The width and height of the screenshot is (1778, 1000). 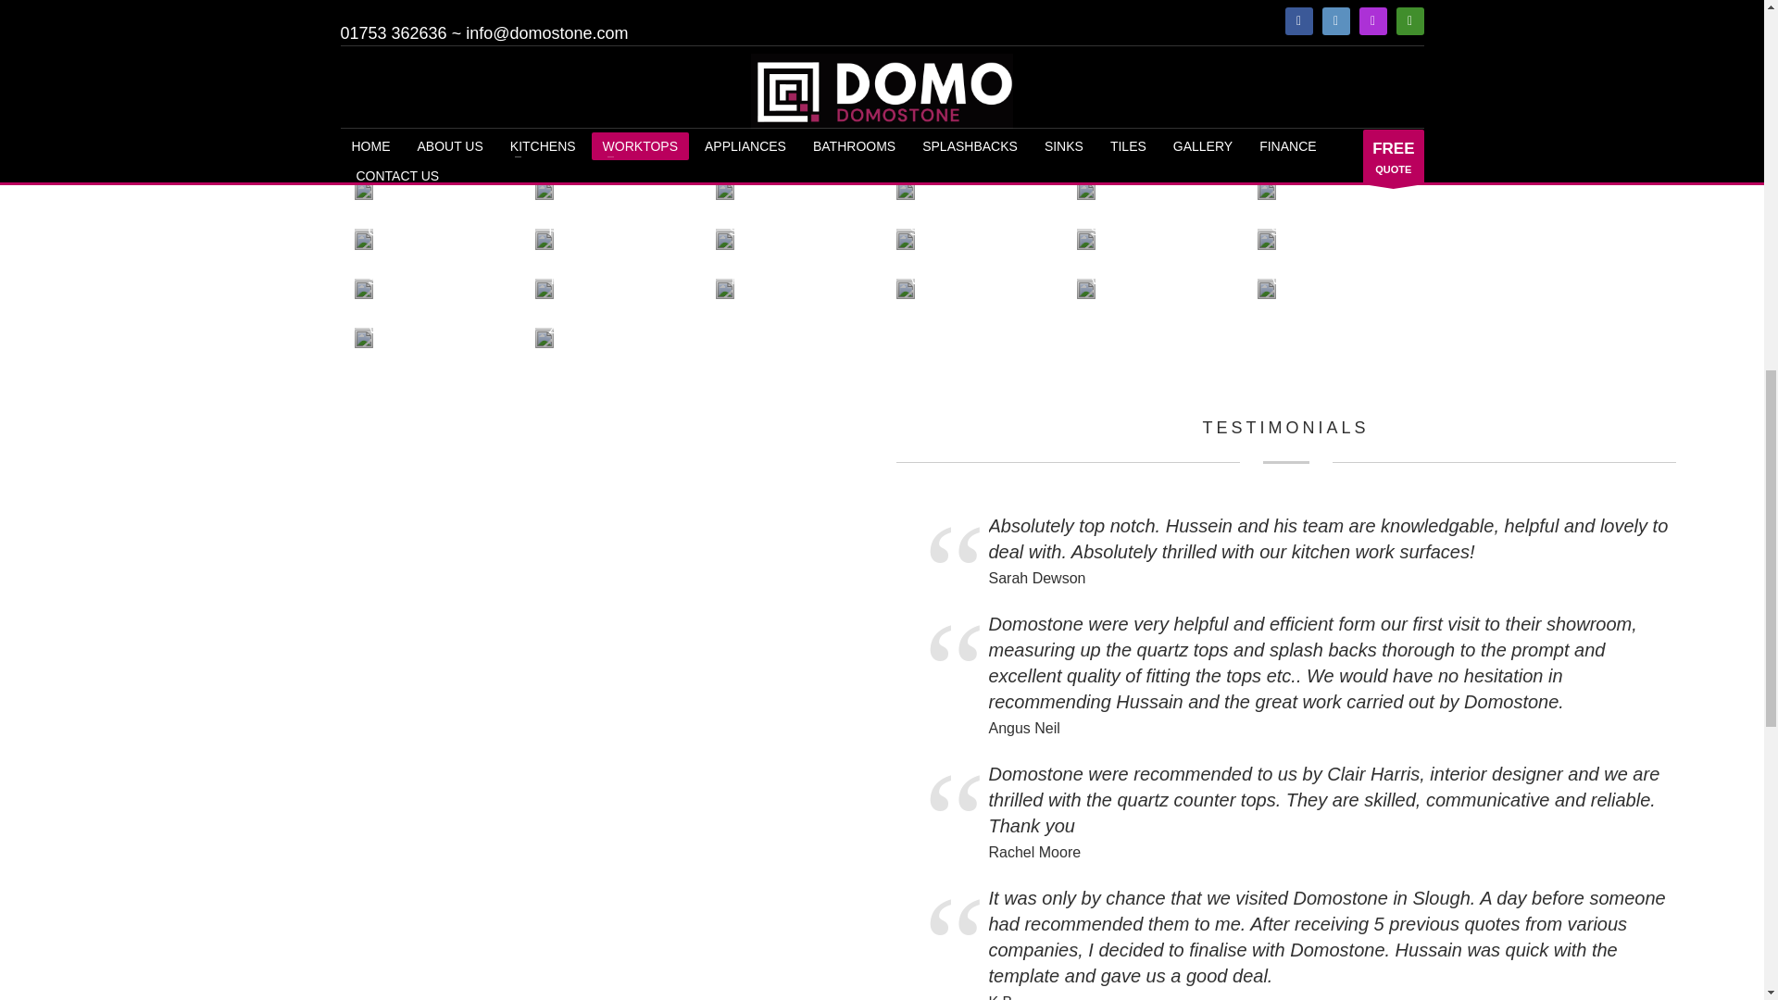 I want to click on Blanc Concrete, so click(x=723, y=2).